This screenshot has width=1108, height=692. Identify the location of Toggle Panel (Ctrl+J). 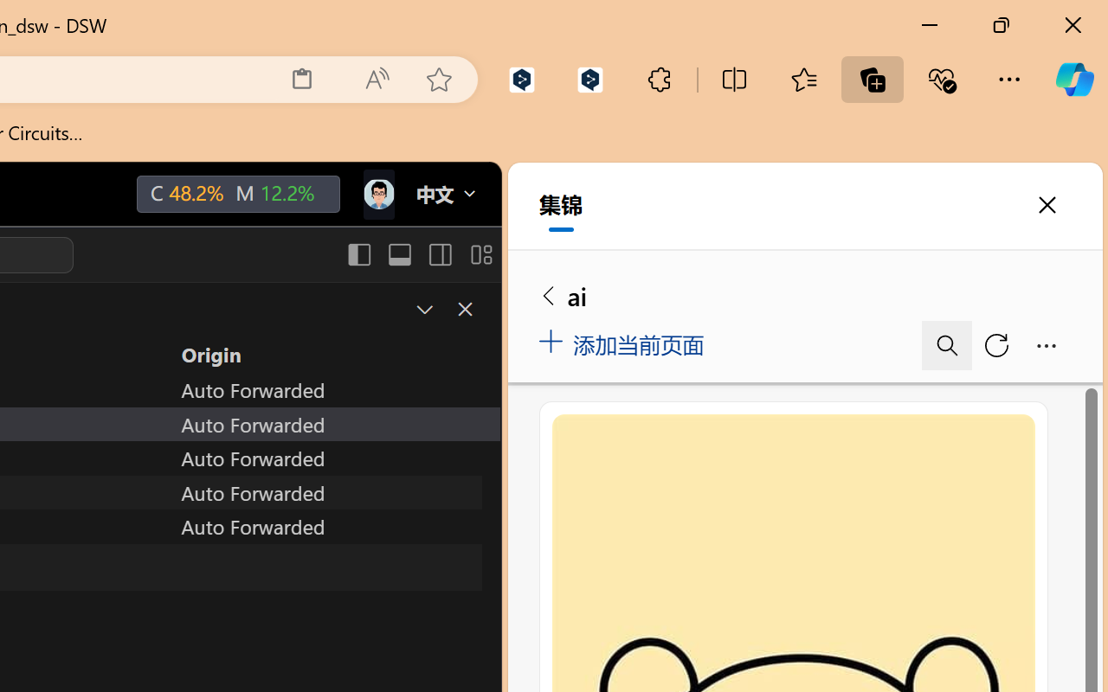
(399, 254).